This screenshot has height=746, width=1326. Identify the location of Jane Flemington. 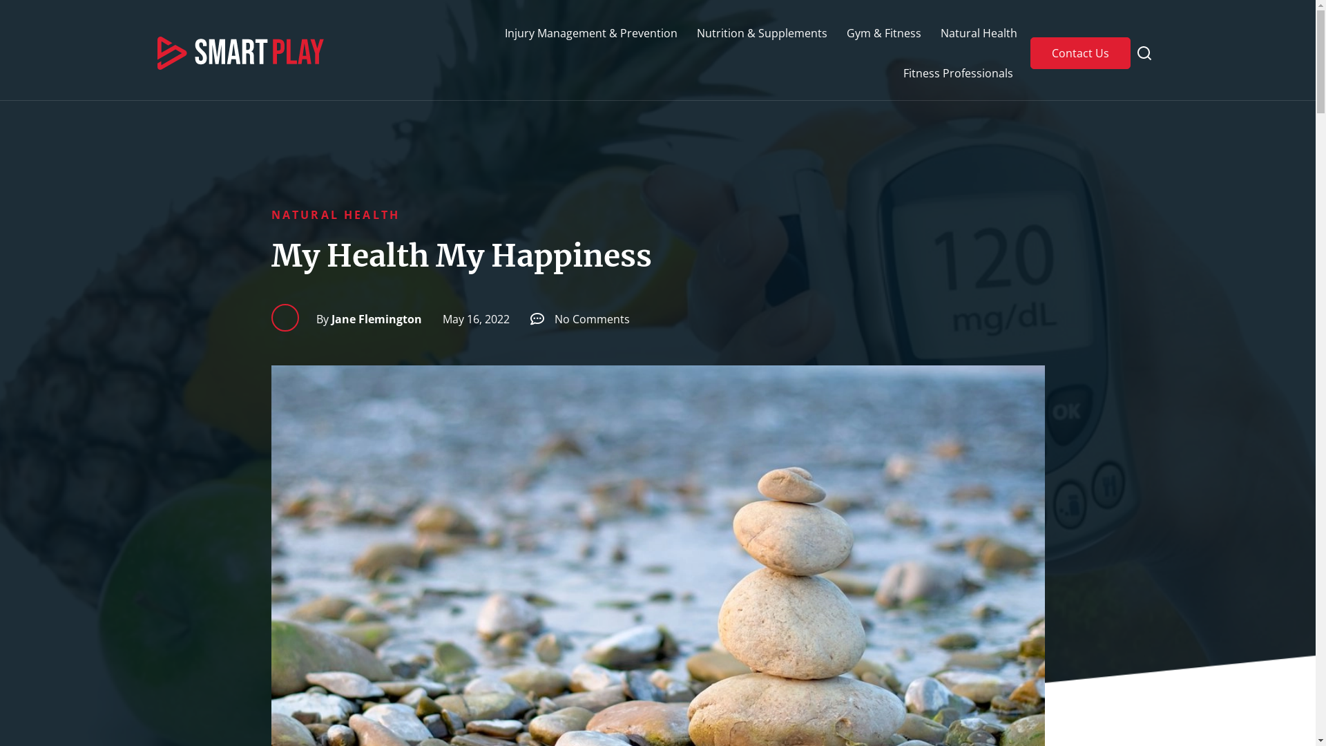
(369, 319).